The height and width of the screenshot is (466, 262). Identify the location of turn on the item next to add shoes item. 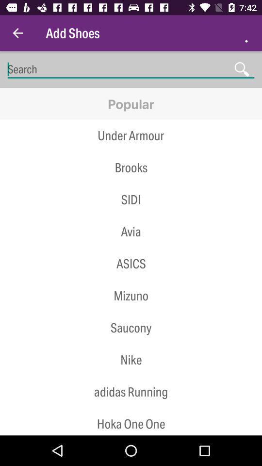
(17, 33).